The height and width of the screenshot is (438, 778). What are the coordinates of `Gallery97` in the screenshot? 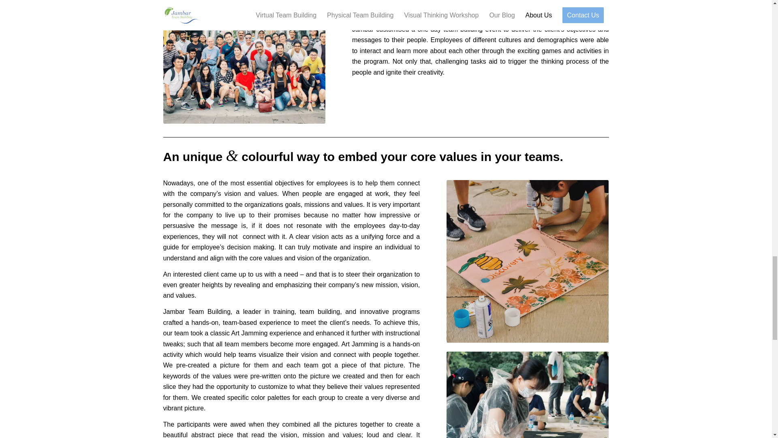 It's located at (528, 261).